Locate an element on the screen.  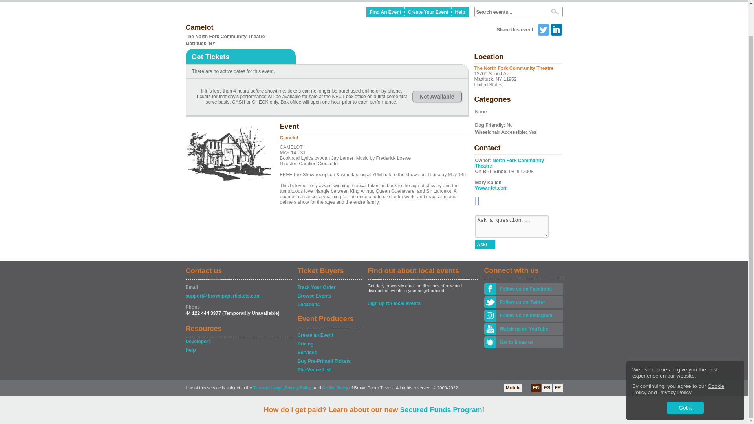
Services is located at coordinates (329, 353).